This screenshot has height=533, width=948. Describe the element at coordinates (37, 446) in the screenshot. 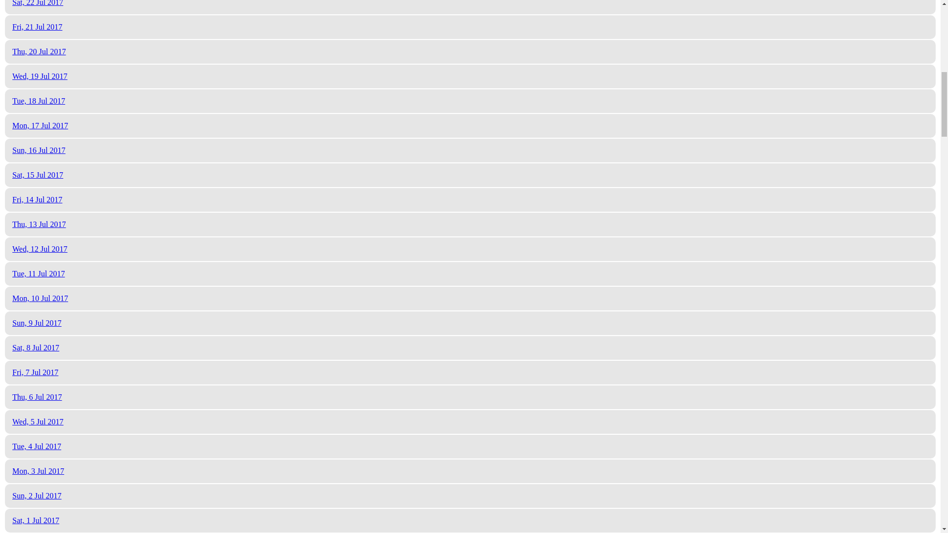

I see `Tue, 4 Jul 2017` at that location.